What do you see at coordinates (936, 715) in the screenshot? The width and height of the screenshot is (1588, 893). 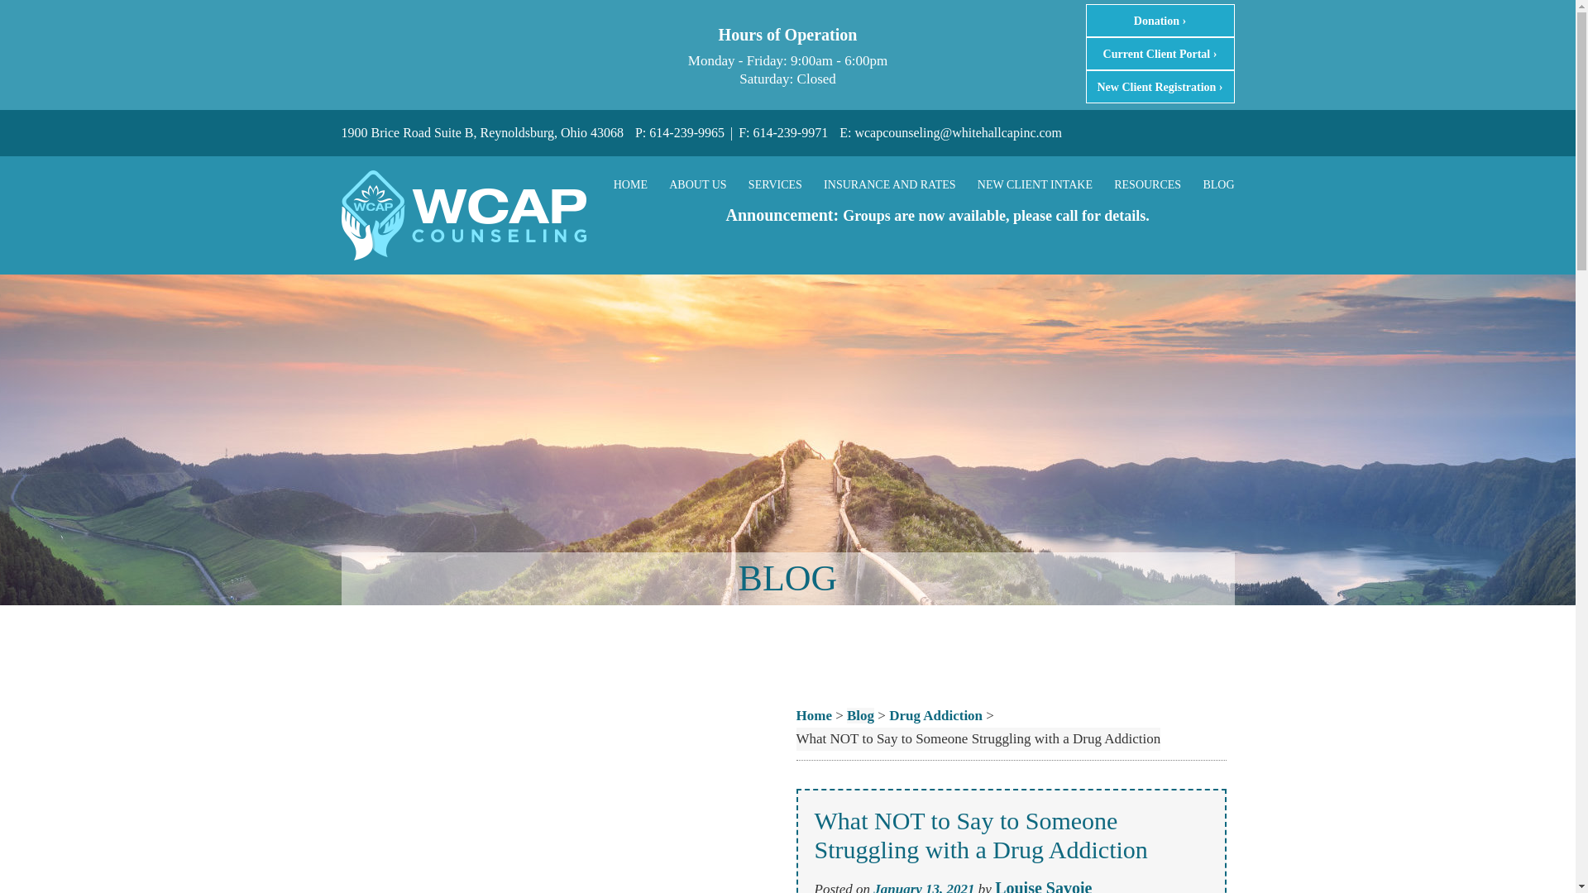 I see `Go to the Drug Addiction category archives.` at bounding box center [936, 715].